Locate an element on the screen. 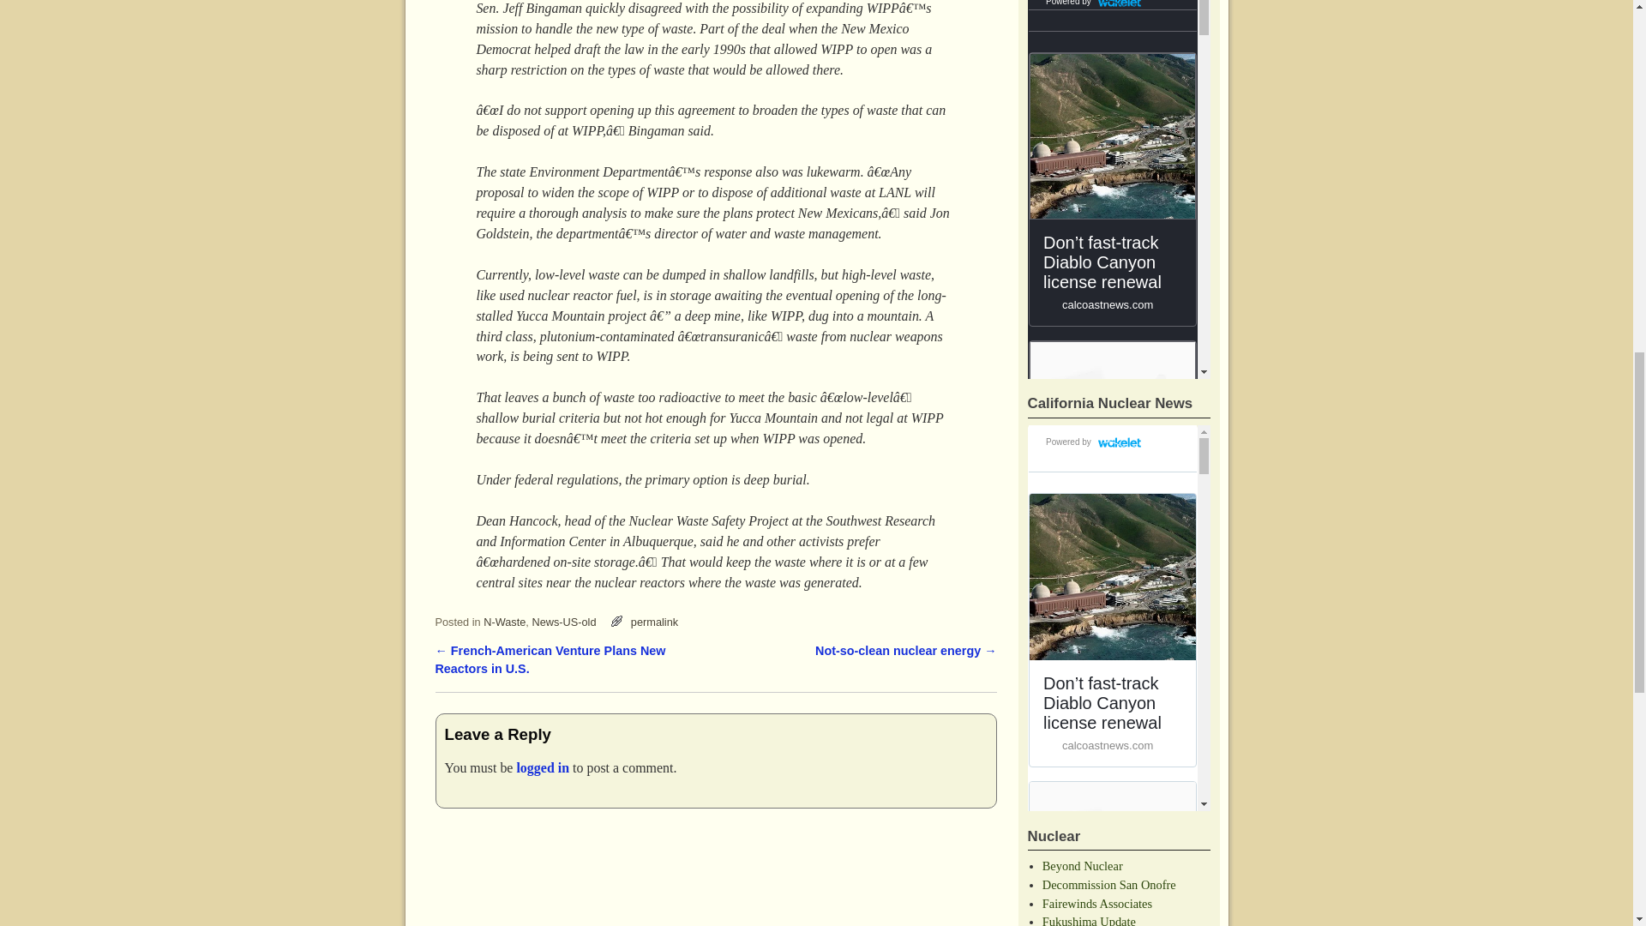 This screenshot has height=926, width=1646. Permalink to DOE considers N.M. for nuclear waste disposal is located at coordinates (654, 622).